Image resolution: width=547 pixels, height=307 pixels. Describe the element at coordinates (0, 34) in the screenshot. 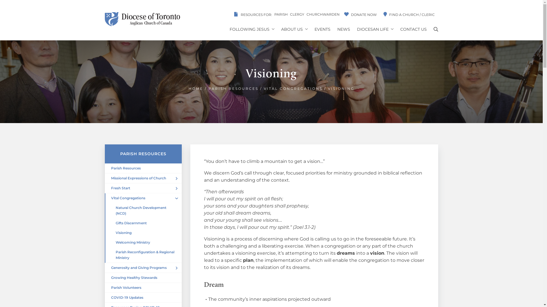

I see `Skip To Content` at that location.